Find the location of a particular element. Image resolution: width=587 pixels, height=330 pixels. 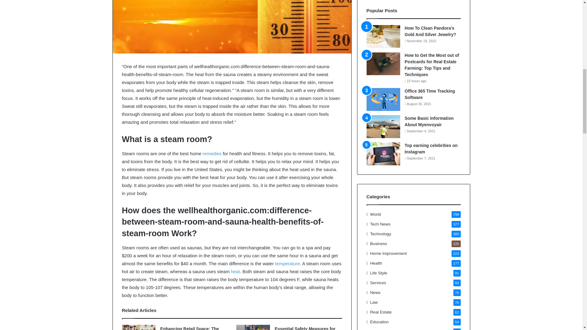

remedies is located at coordinates (212, 153).